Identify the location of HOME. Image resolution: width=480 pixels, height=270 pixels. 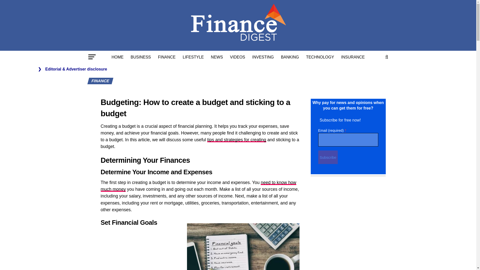
(117, 57).